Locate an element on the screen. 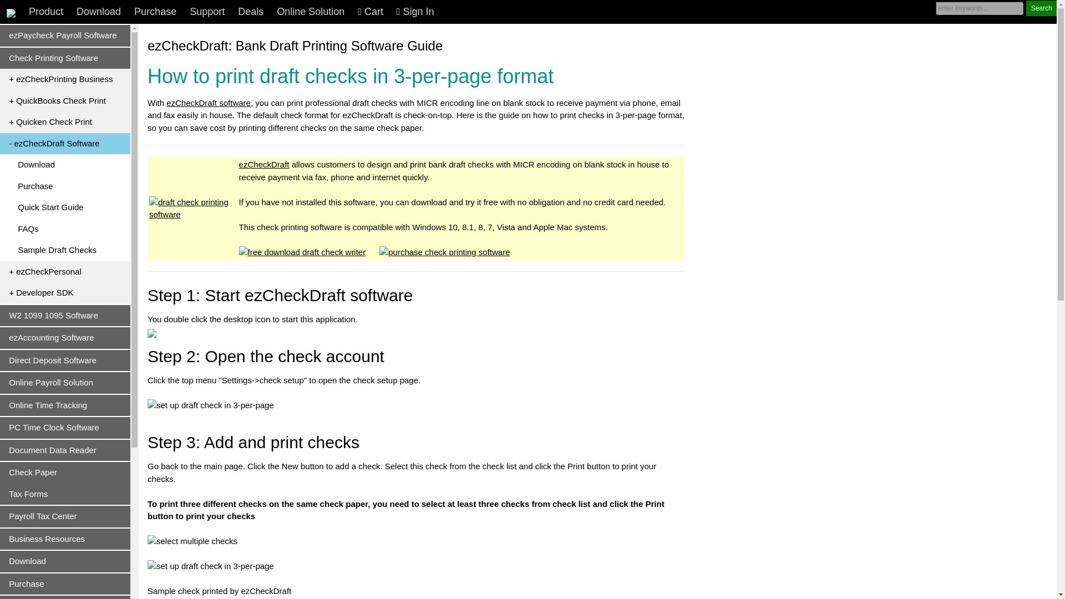 Image resolution: width=1065 pixels, height=599 pixels. ezAccounting Software is located at coordinates (65, 337).